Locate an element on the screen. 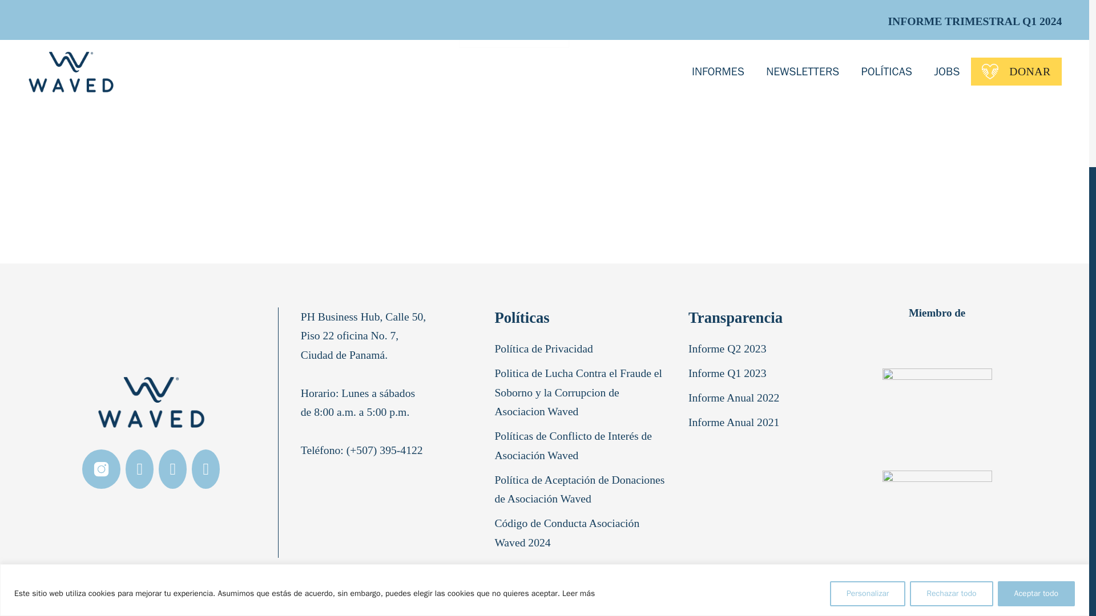  Informe Q1 2023 is located at coordinates (730, 376).